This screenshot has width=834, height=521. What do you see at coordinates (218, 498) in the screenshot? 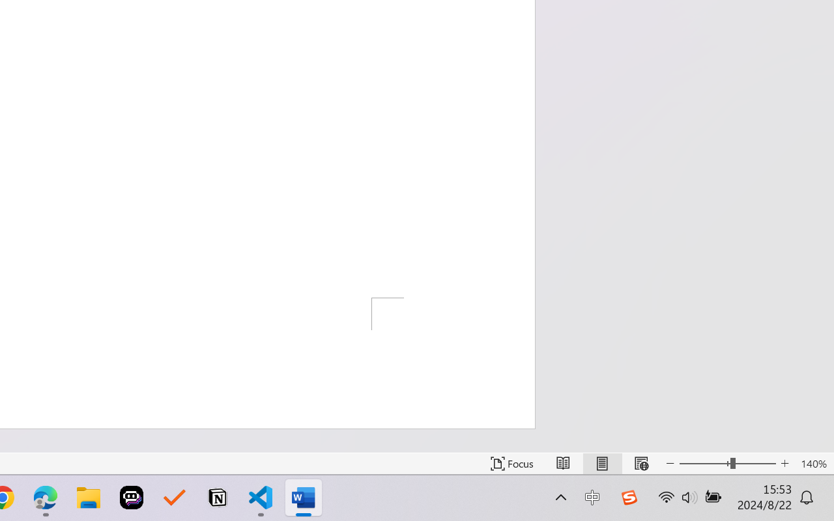
I see `Notion` at bounding box center [218, 498].